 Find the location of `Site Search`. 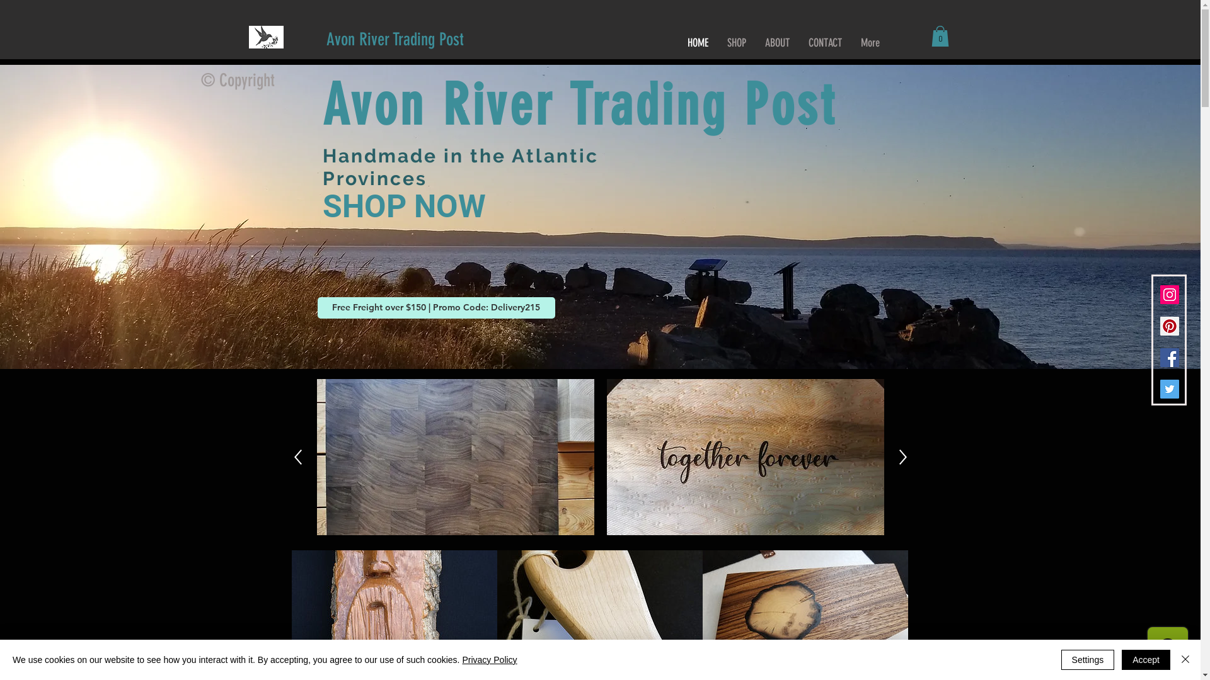

Site Search is located at coordinates (577, 39).